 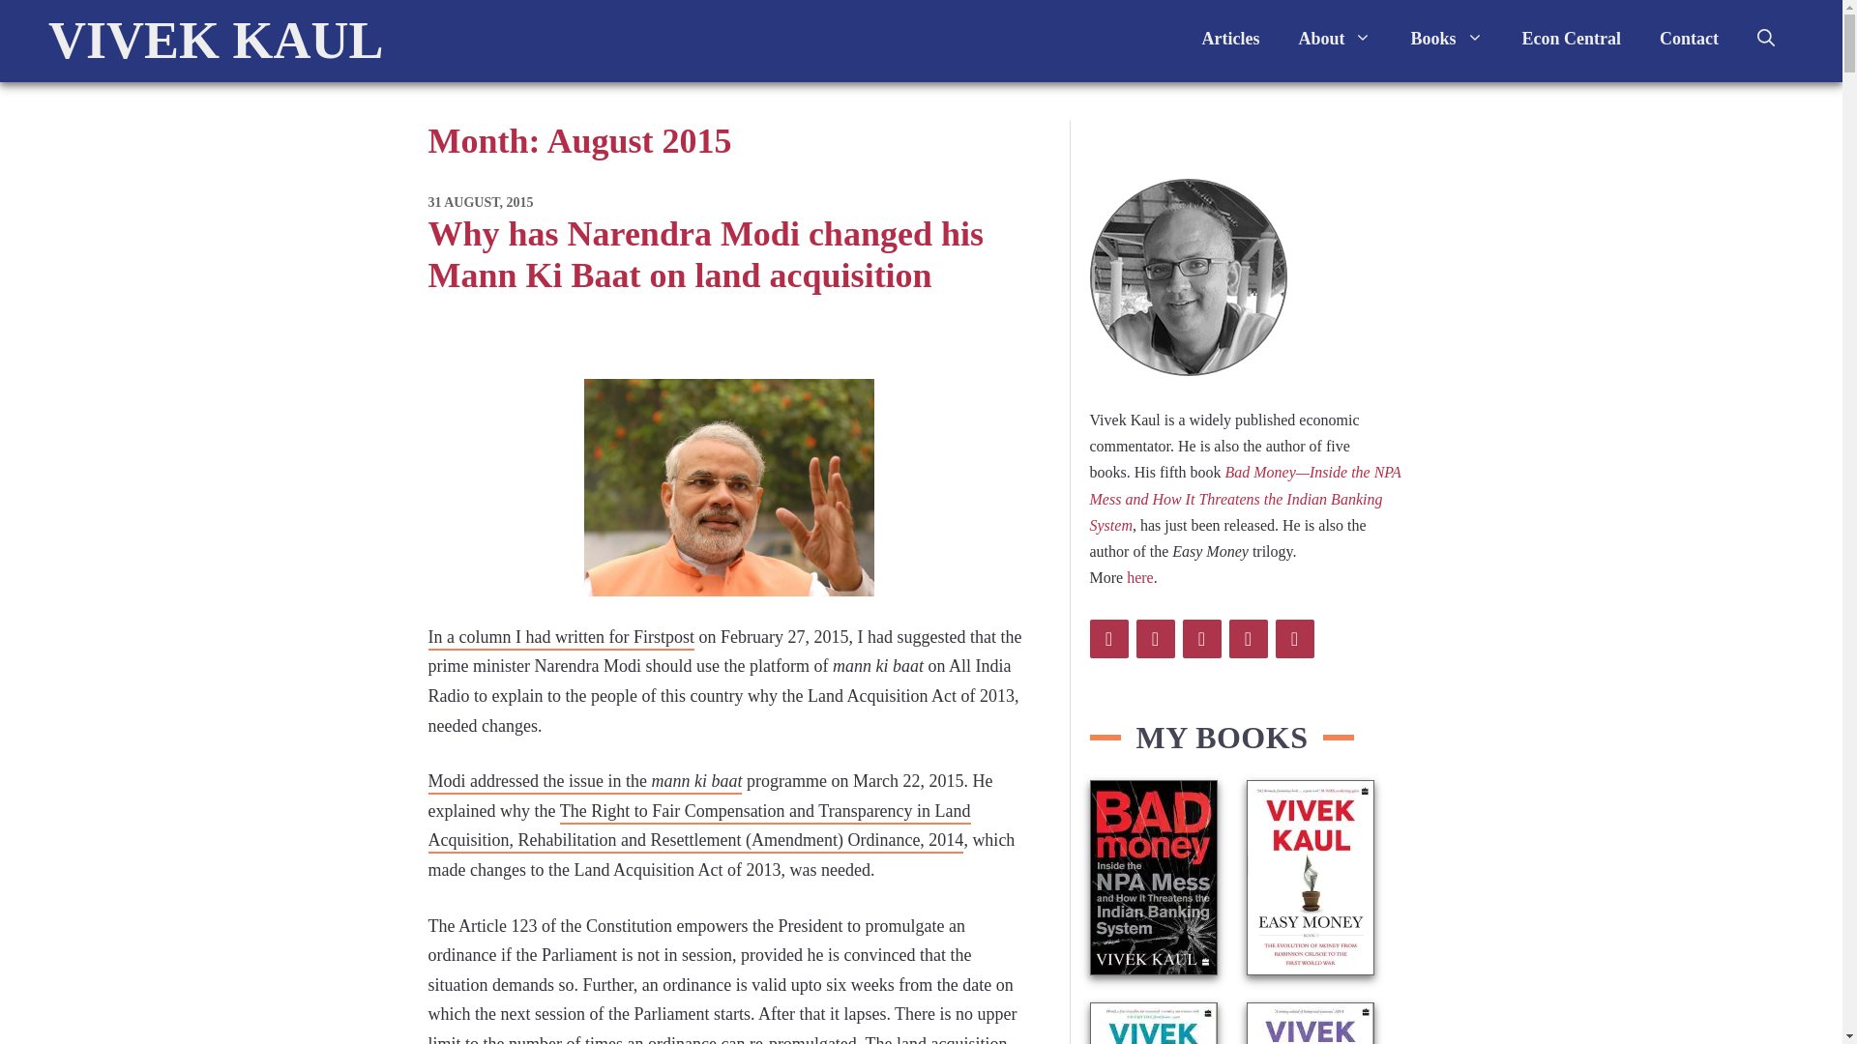 I want to click on Econ Central, so click(x=1572, y=39).